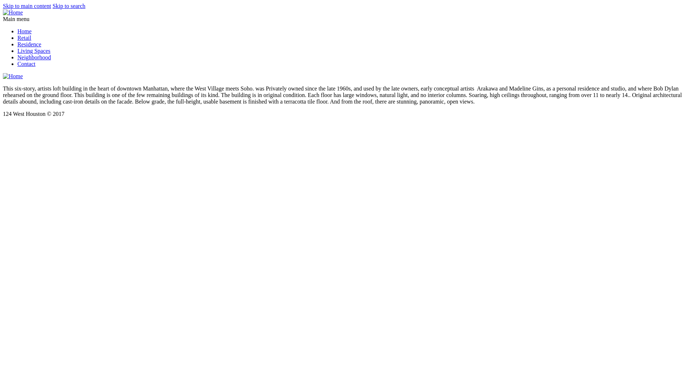 This screenshot has width=696, height=391. What do you see at coordinates (34, 51) in the screenshot?
I see `Living Spaces` at bounding box center [34, 51].